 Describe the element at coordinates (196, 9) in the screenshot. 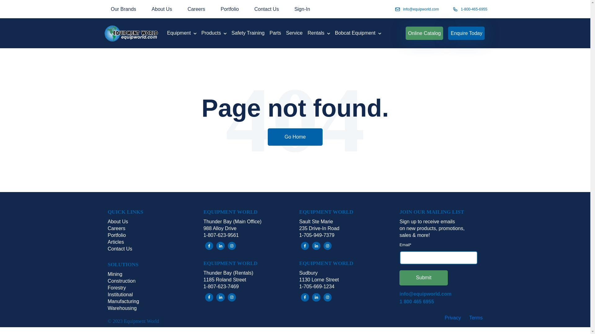

I see `Careers` at that location.